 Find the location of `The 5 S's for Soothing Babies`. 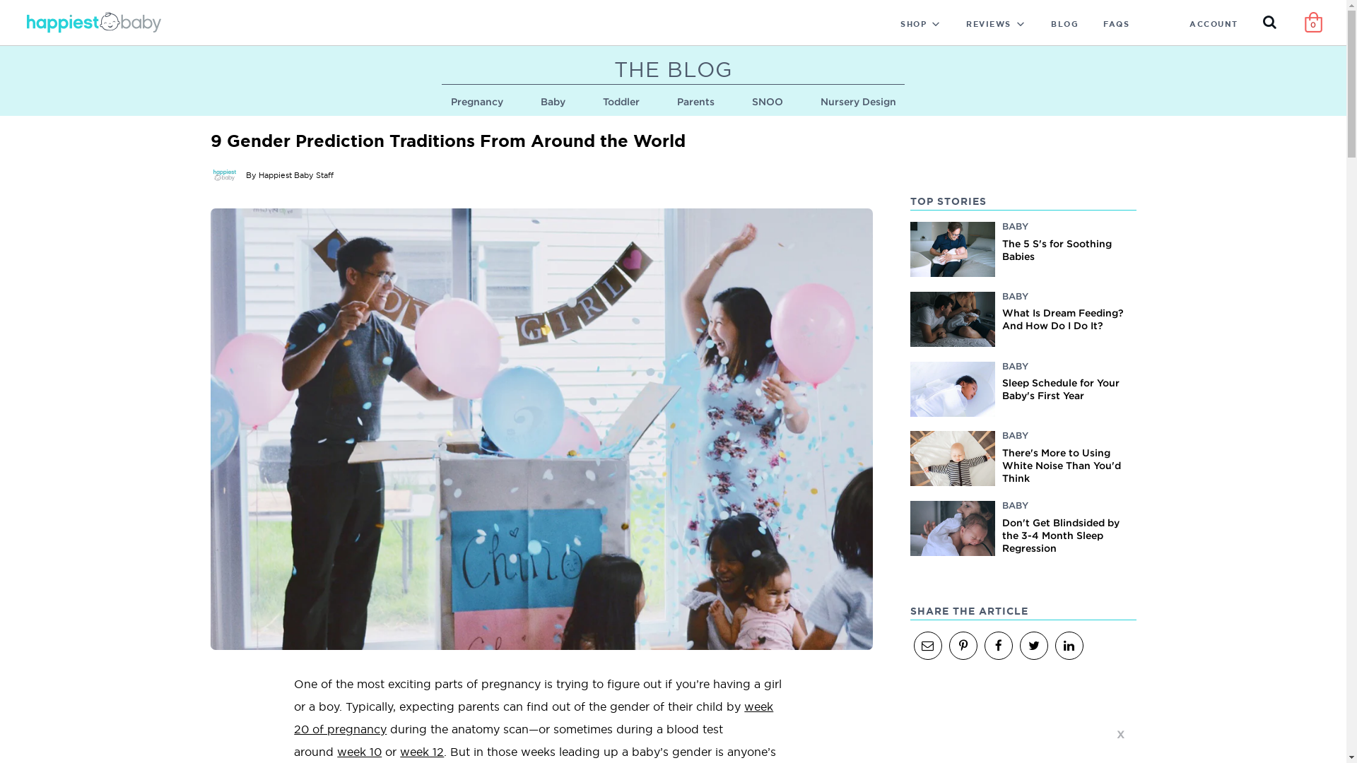

The 5 S's for Soothing Babies is located at coordinates (1057, 249).